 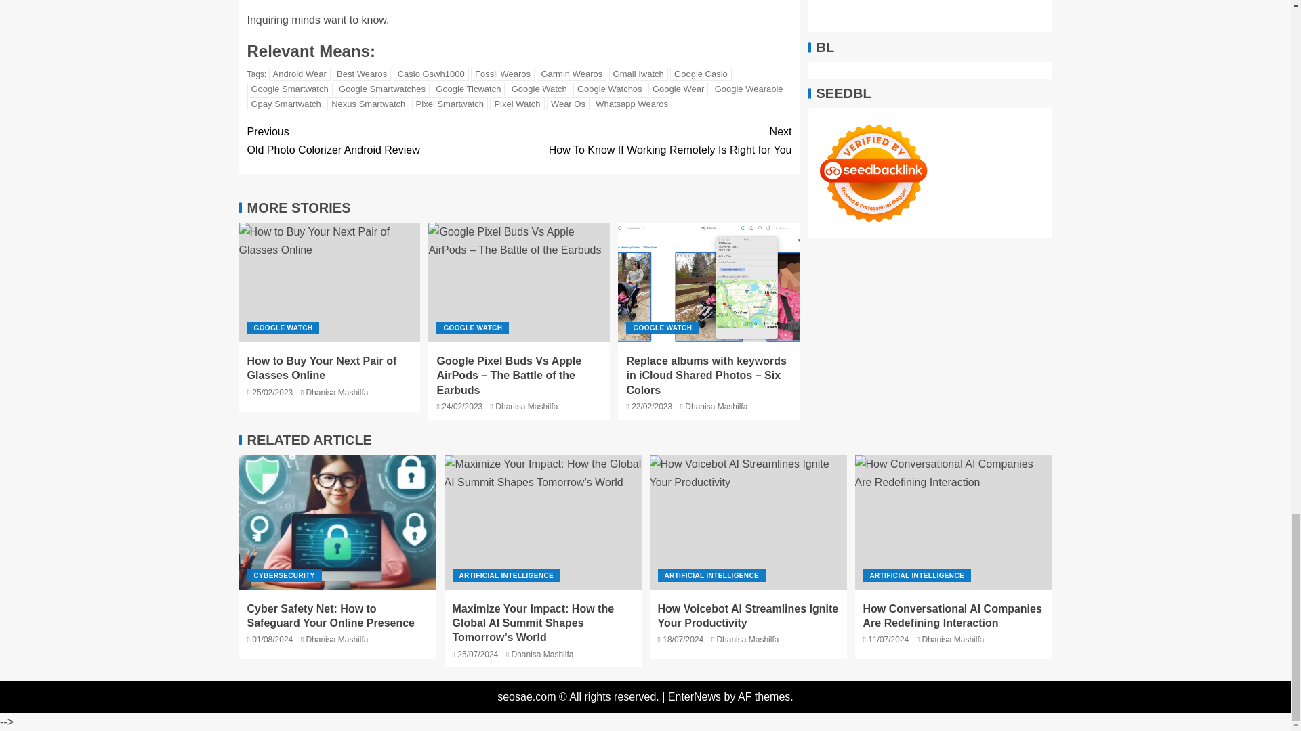 I want to click on Garmin Wearos, so click(x=571, y=74).